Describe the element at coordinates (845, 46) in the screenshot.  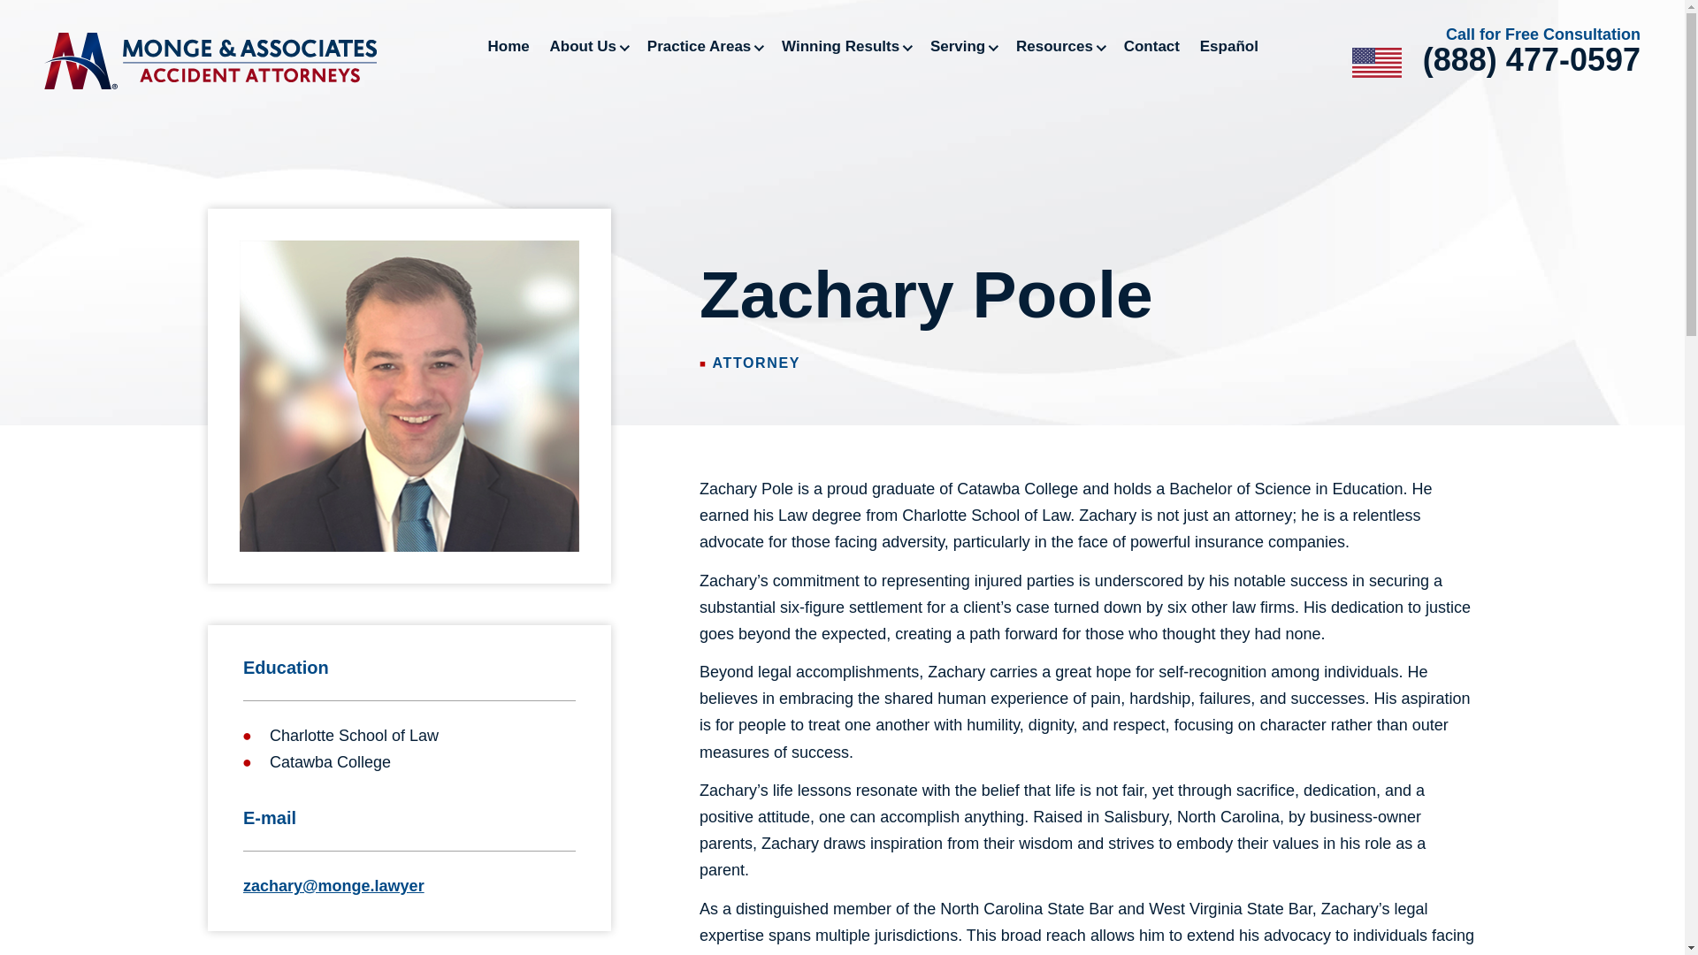
I see `Winning Results` at that location.